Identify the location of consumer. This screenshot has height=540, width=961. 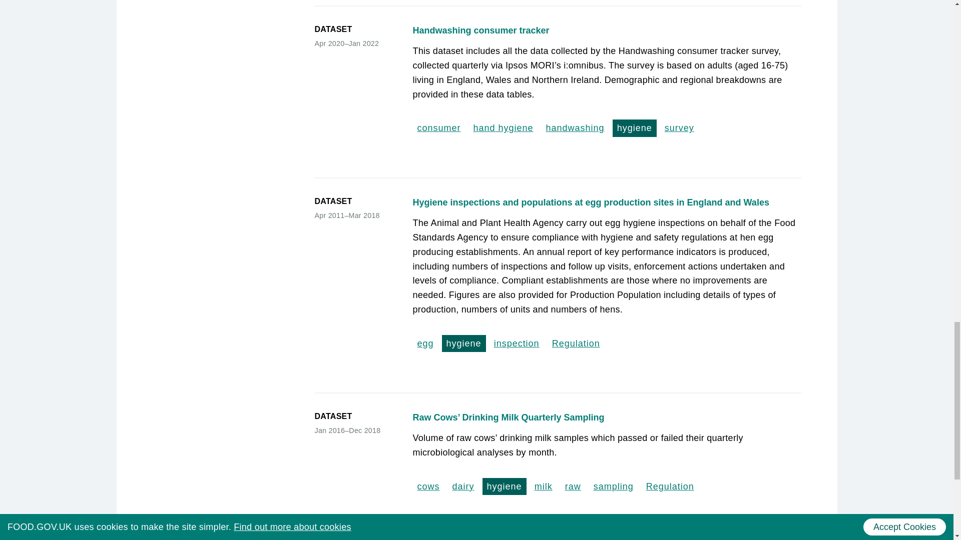
(438, 128).